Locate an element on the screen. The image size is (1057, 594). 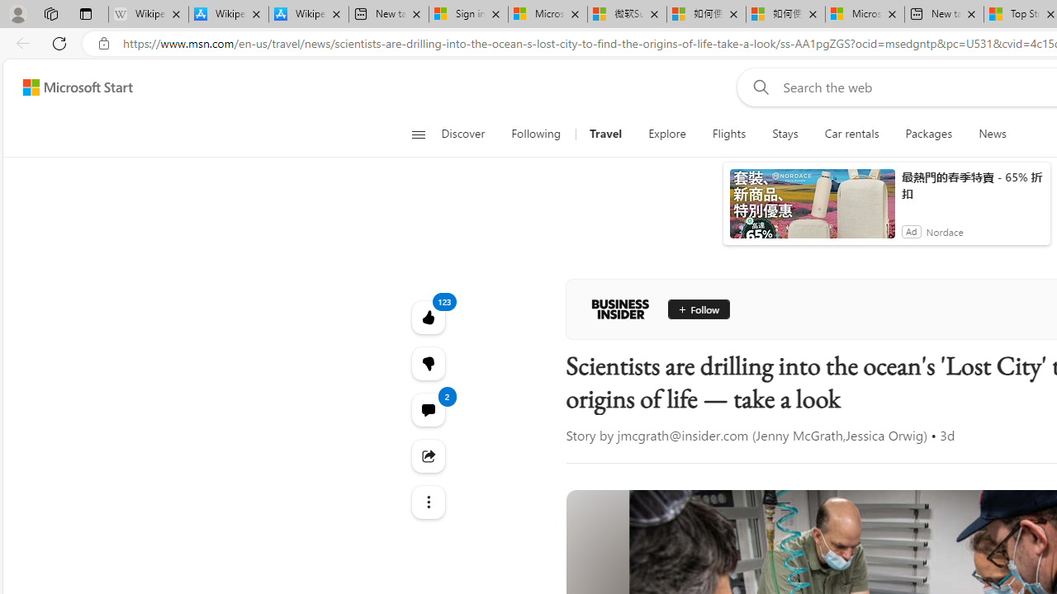
Class: at-item is located at coordinates (428, 502).